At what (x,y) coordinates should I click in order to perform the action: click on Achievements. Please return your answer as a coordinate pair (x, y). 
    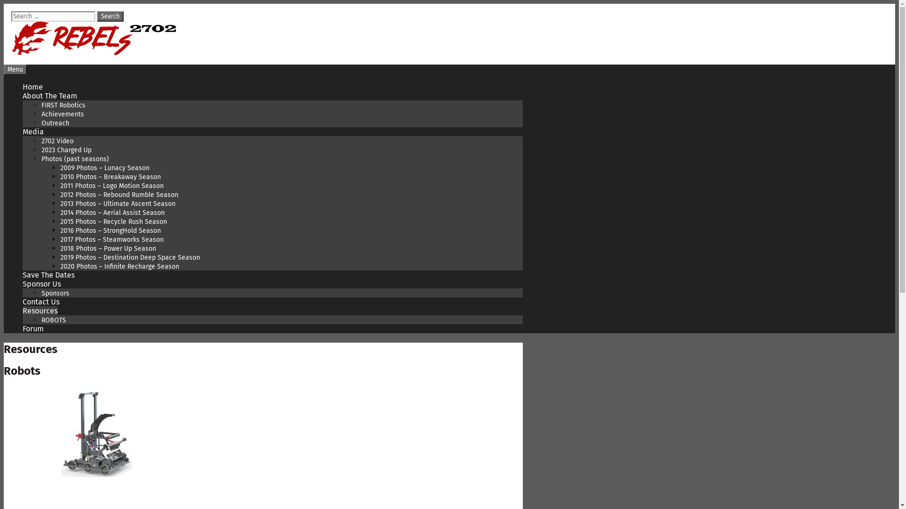
    Looking at the image, I should click on (63, 114).